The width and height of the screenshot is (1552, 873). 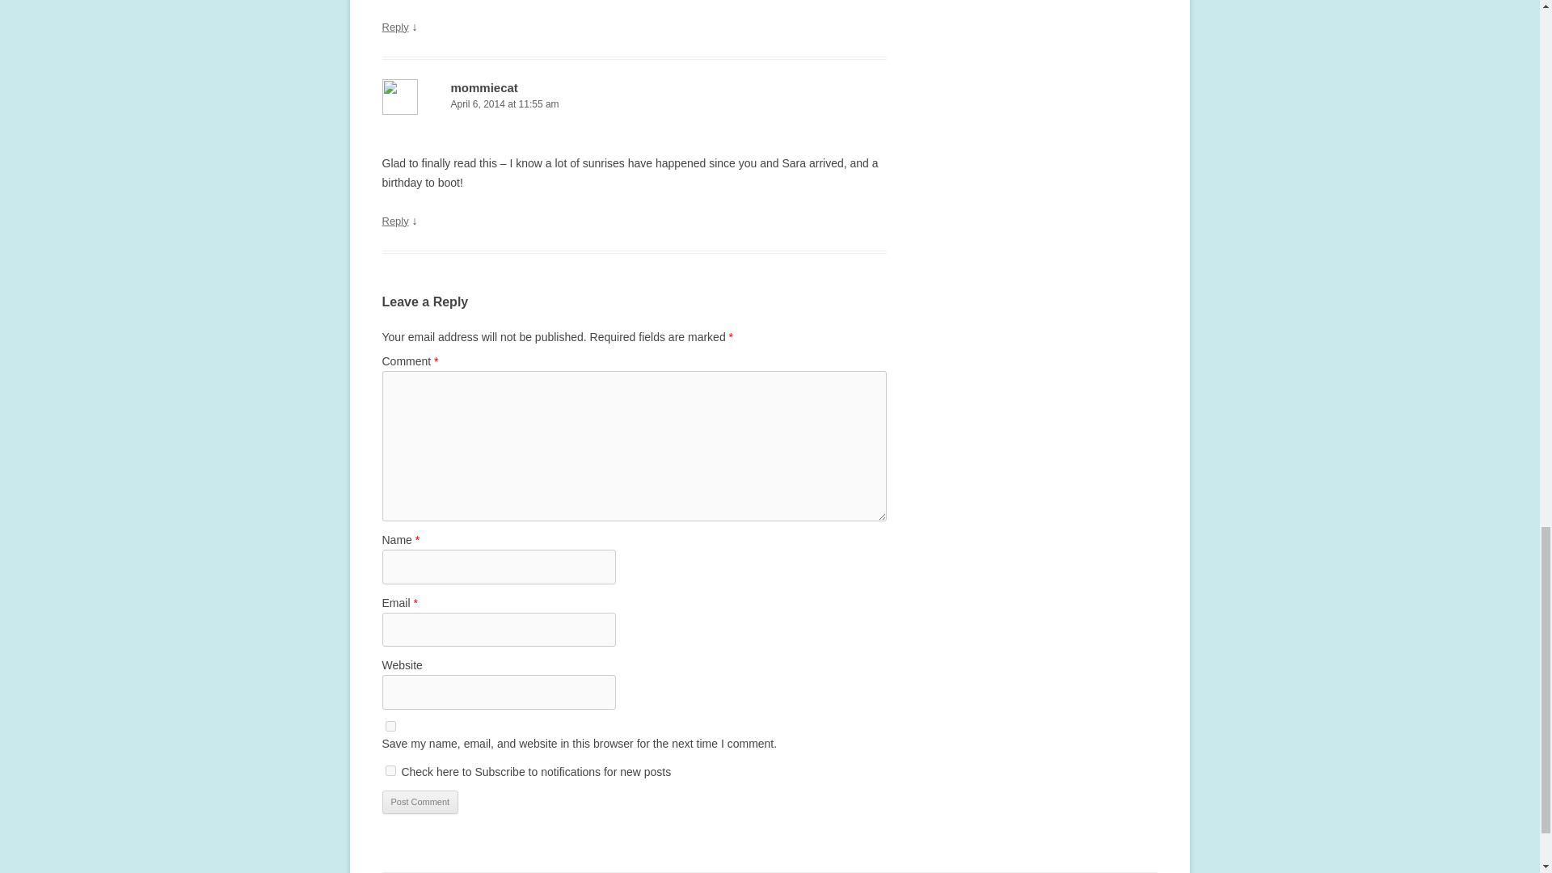 What do you see at coordinates (420, 802) in the screenshot?
I see `Post Comment` at bounding box center [420, 802].